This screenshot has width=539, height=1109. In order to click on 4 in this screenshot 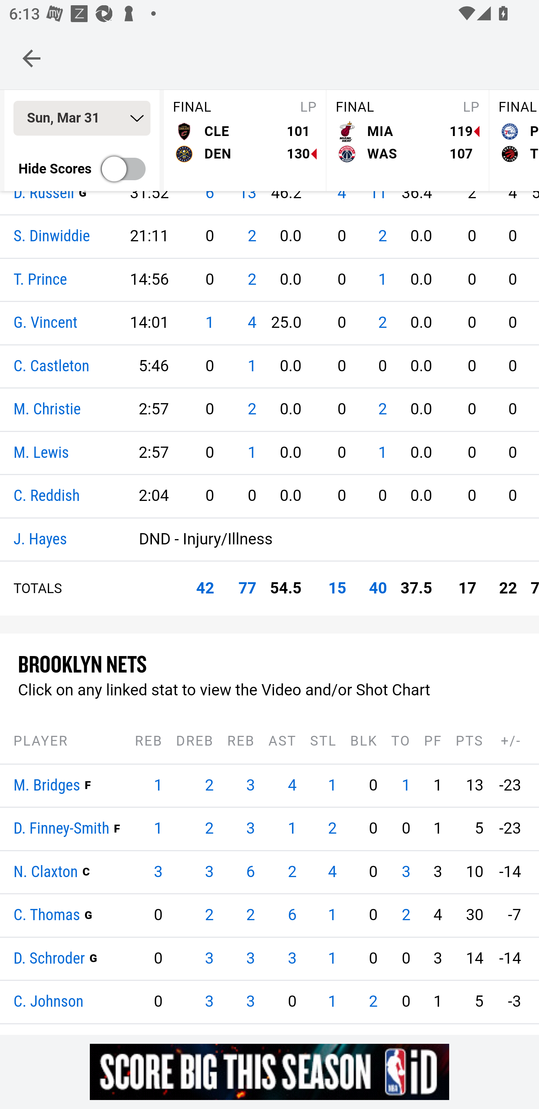, I will do `click(292, 786)`.